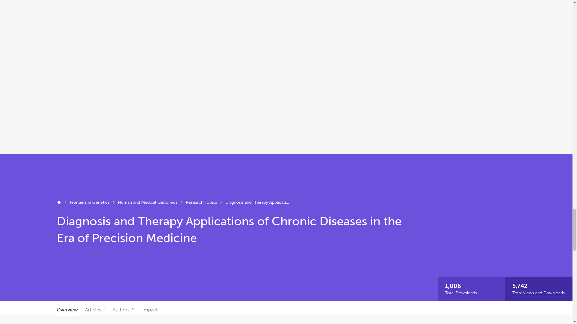  Describe the element at coordinates (124, 310) in the screenshot. I see `Authors 10` at that location.